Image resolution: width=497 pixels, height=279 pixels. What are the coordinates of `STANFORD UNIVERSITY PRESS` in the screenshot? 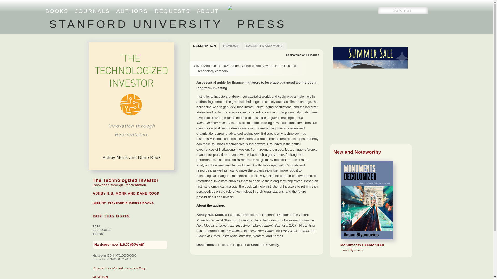 It's located at (168, 24).